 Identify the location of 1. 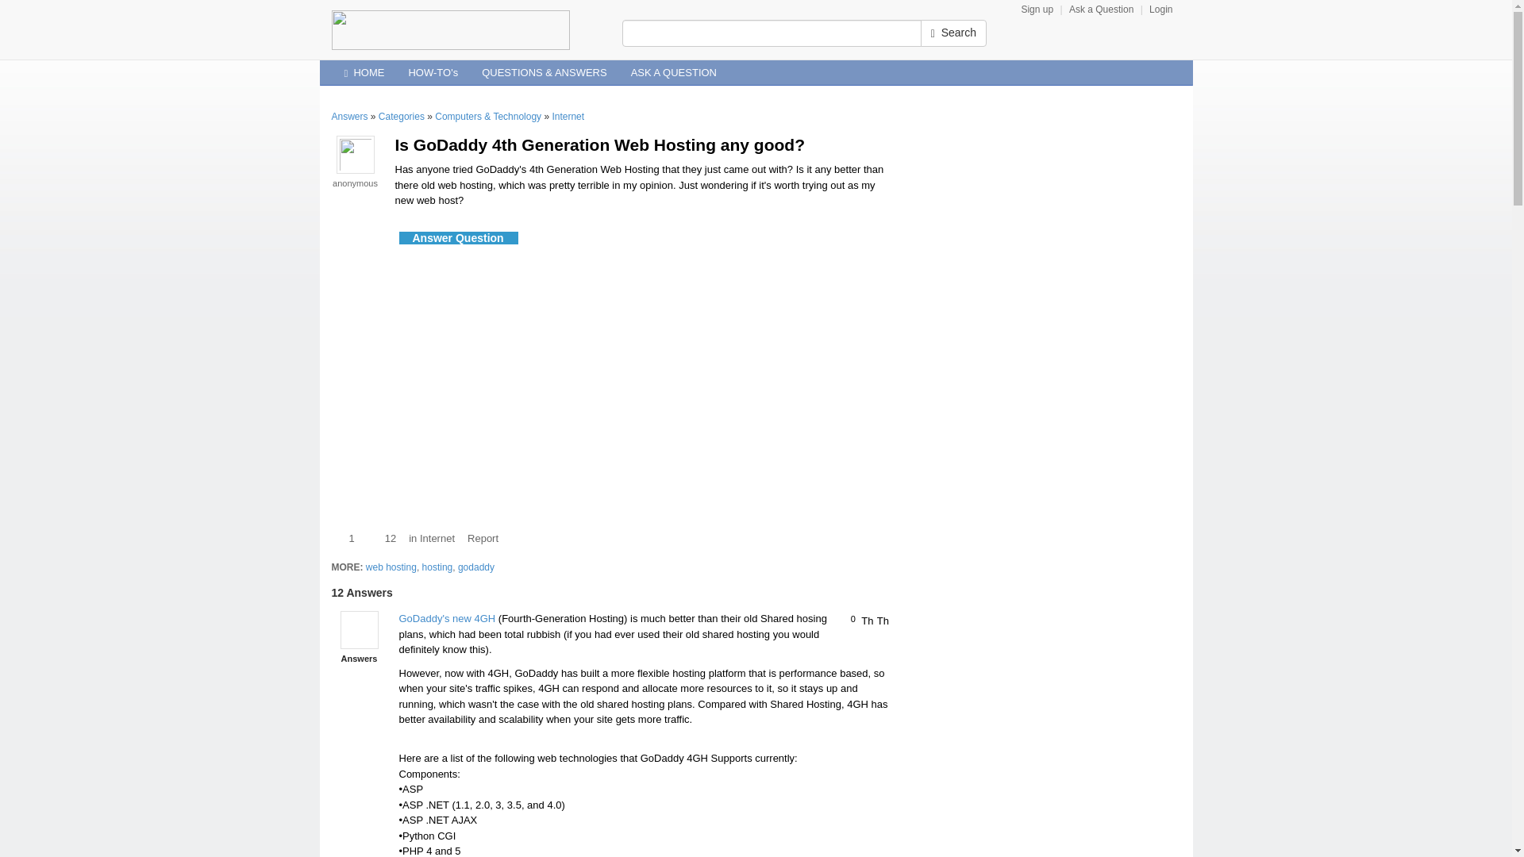
(343, 538).